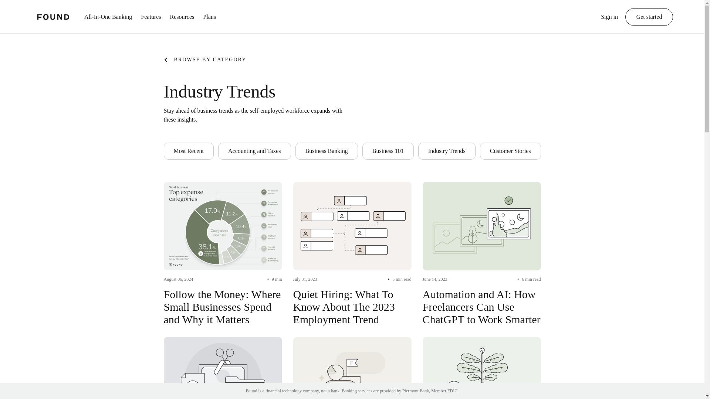  I want to click on Sign in, so click(609, 20).